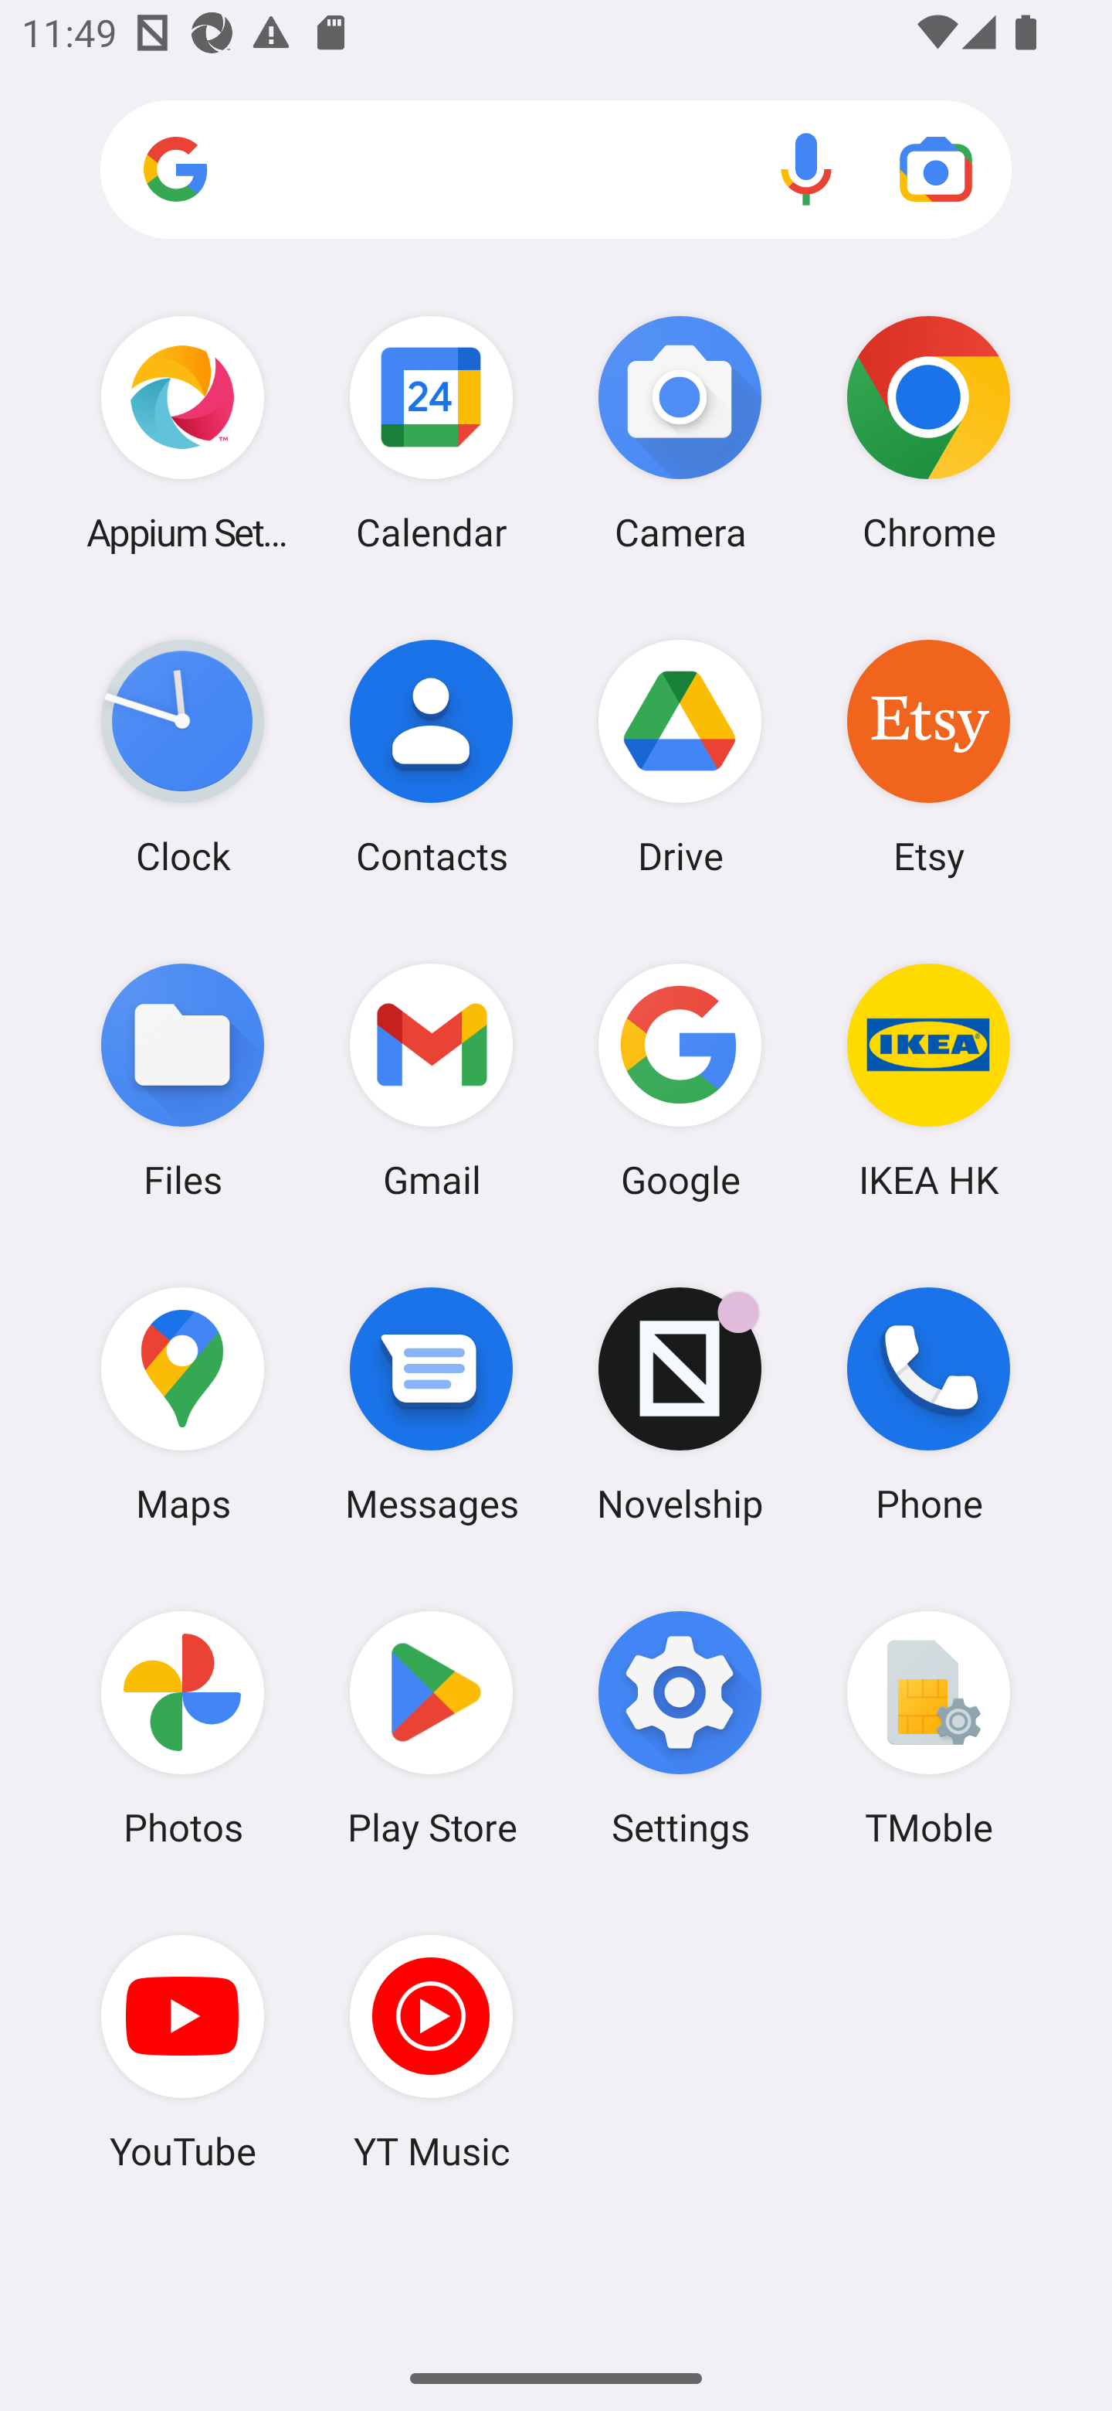 The image size is (1112, 2411). What do you see at coordinates (431, 1080) in the screenshot?
I see `Gmail` at bounding box center [431, 1080].